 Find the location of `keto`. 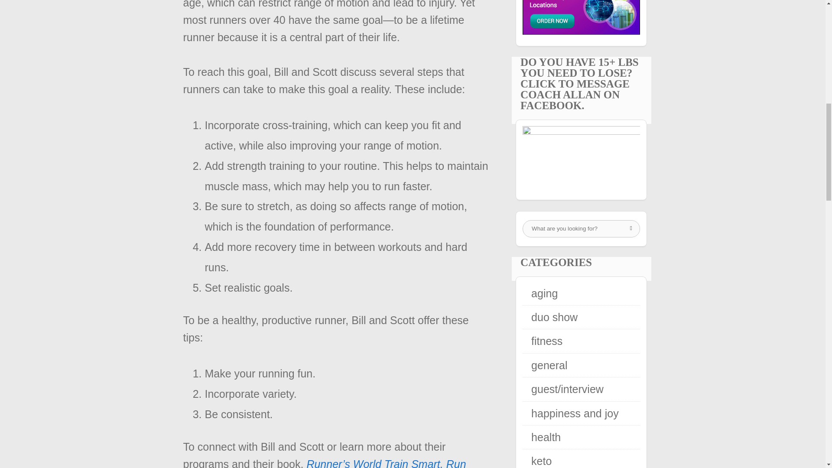

keto is located at coordinates (541, 461).